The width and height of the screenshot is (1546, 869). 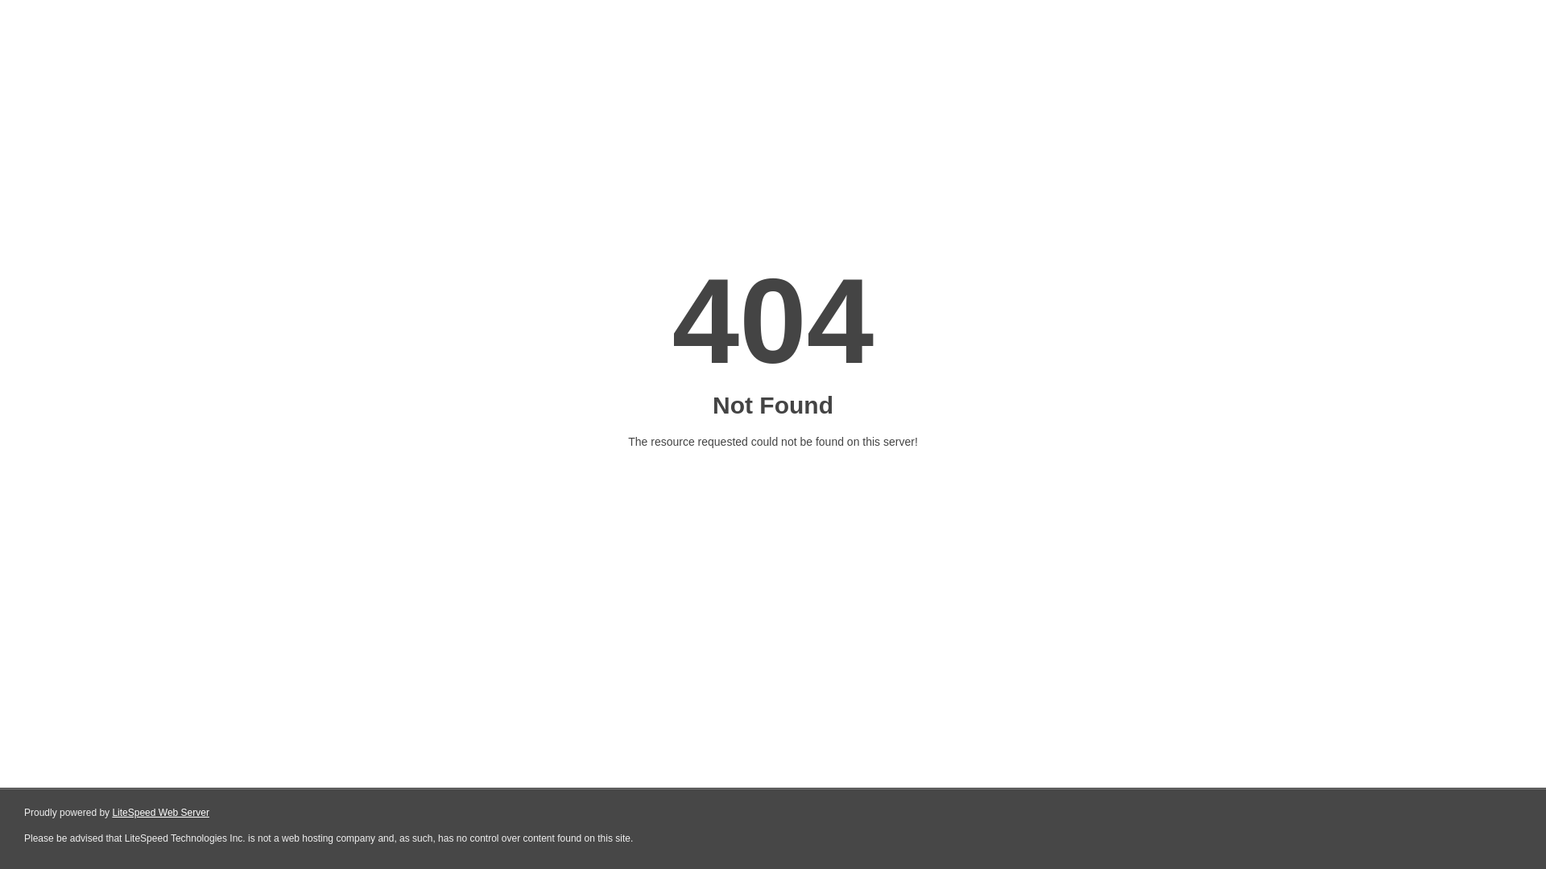 What do you see at coordinates (161, 813) in the screenshot?
I see `LiteSpeed Web Server` at bounding box center [161, 813].